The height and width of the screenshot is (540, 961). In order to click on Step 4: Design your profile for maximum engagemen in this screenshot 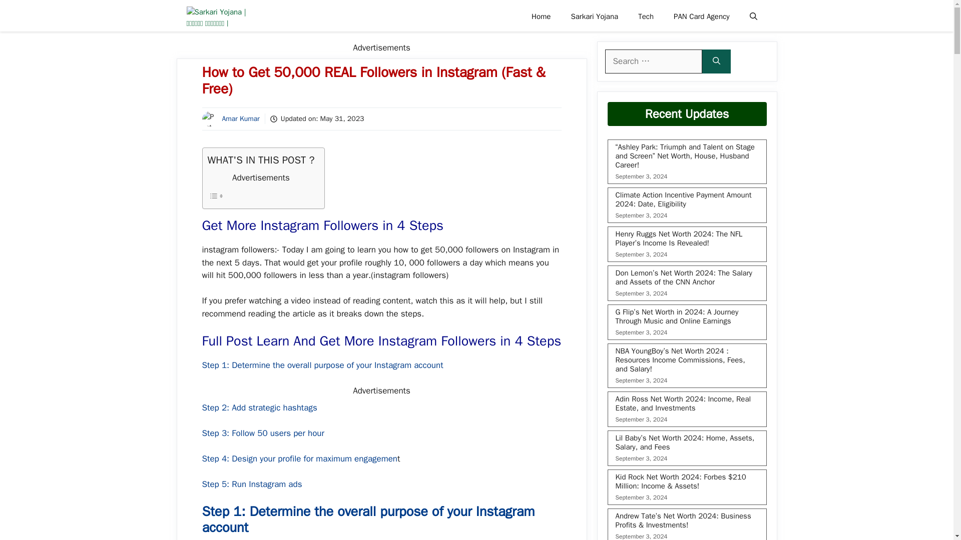, I will do `click(299, 458)`.